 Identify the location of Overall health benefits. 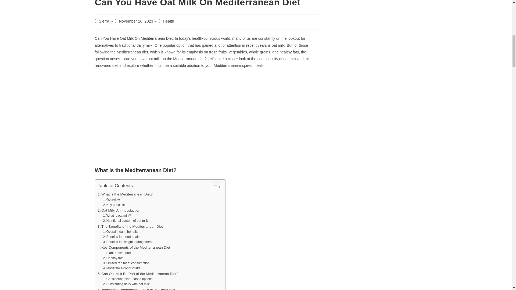
(120, 232).